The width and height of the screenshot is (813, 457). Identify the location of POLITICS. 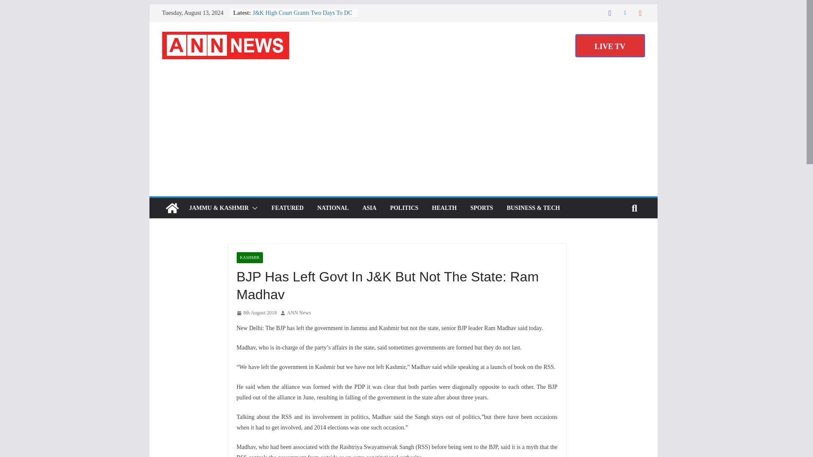
(404, 208).